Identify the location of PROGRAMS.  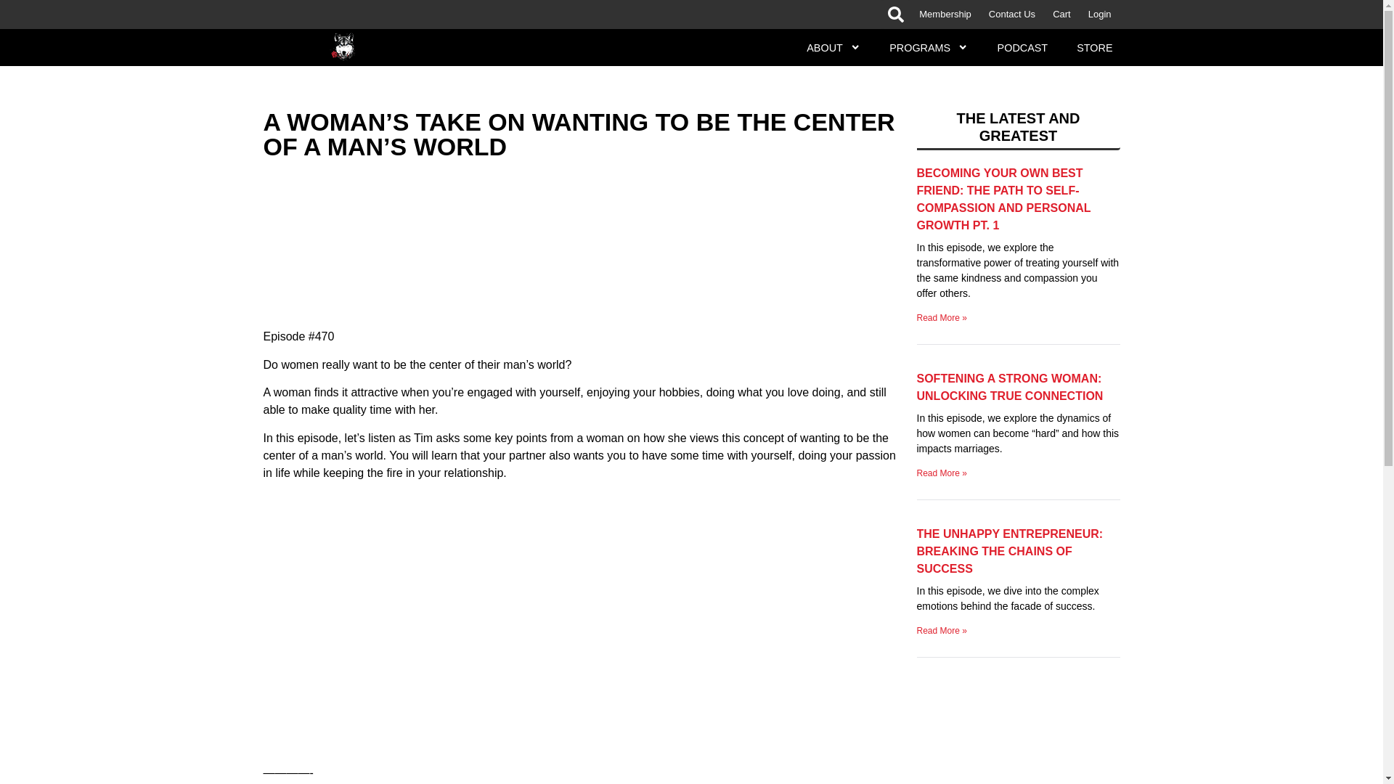
(929, 46).